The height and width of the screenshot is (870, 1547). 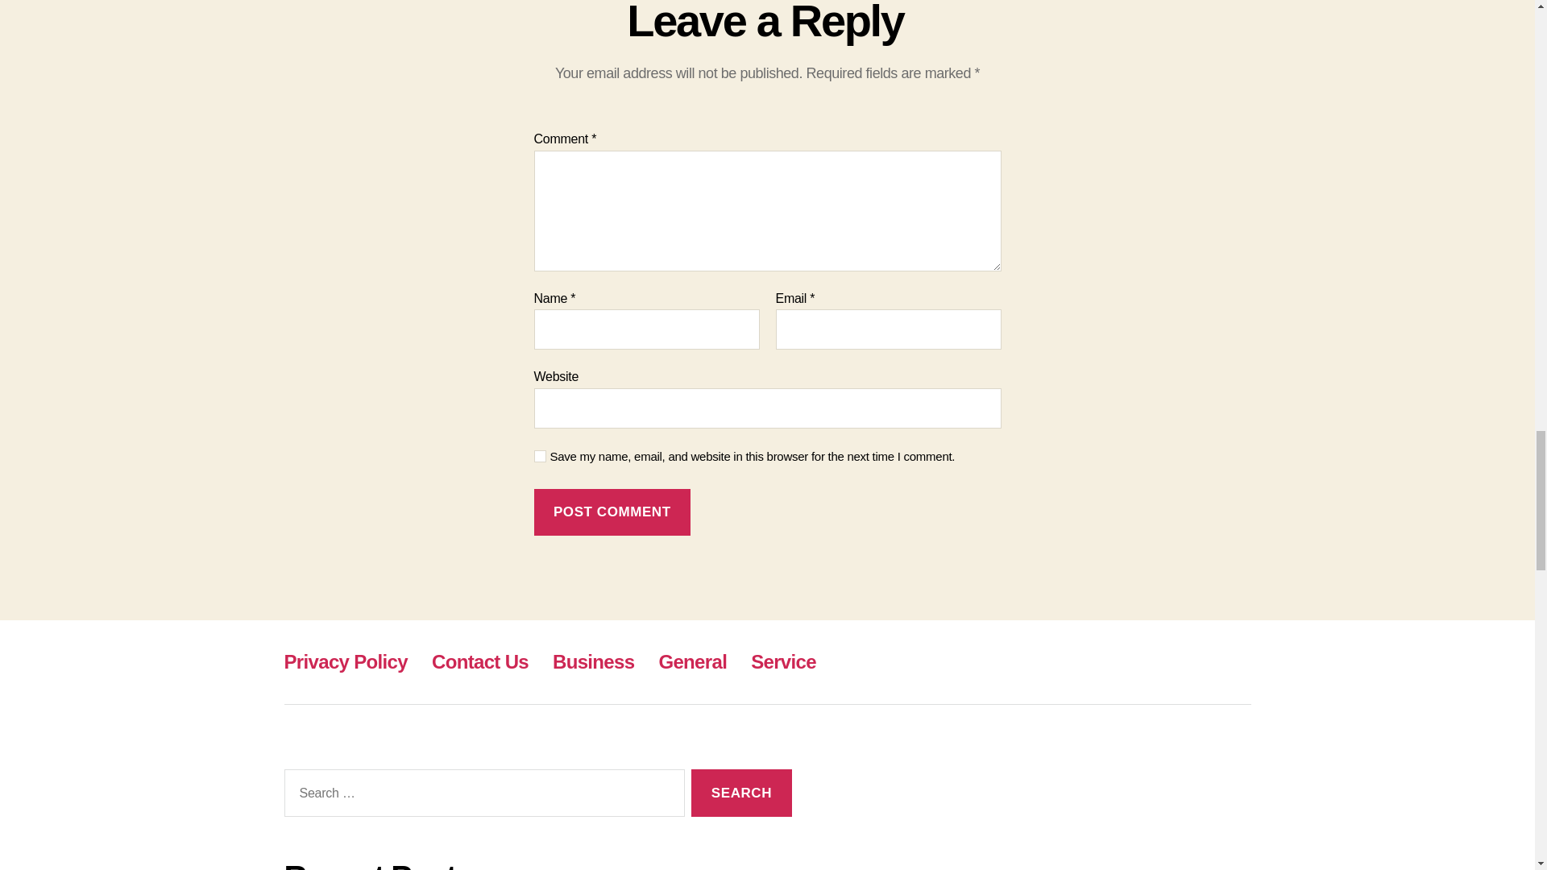 I want to click on Service, so click(x=783, y=661).